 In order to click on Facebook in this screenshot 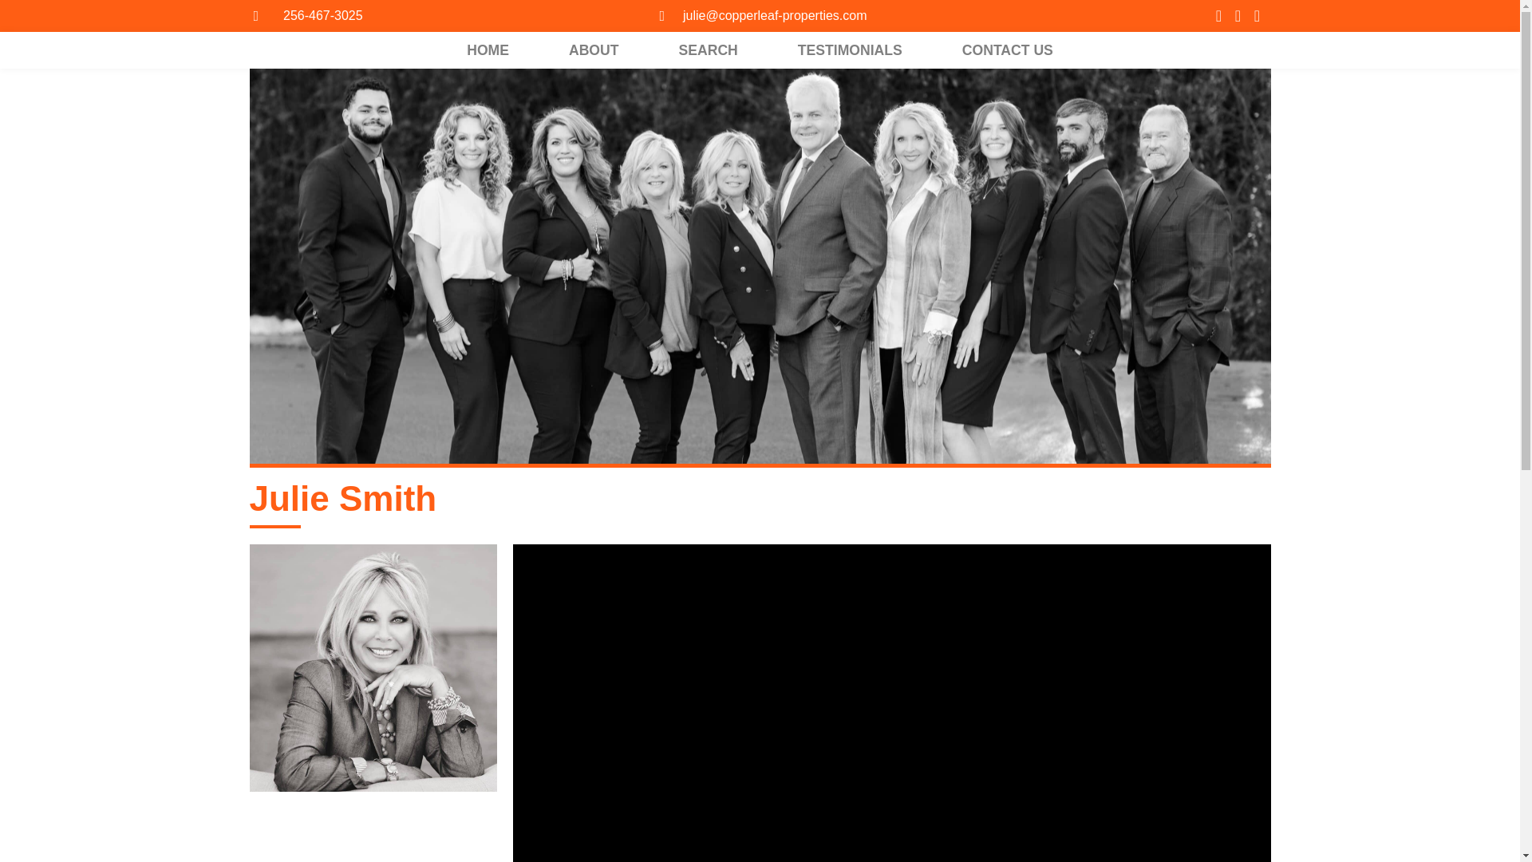, I will do `click(1218, 16)`.